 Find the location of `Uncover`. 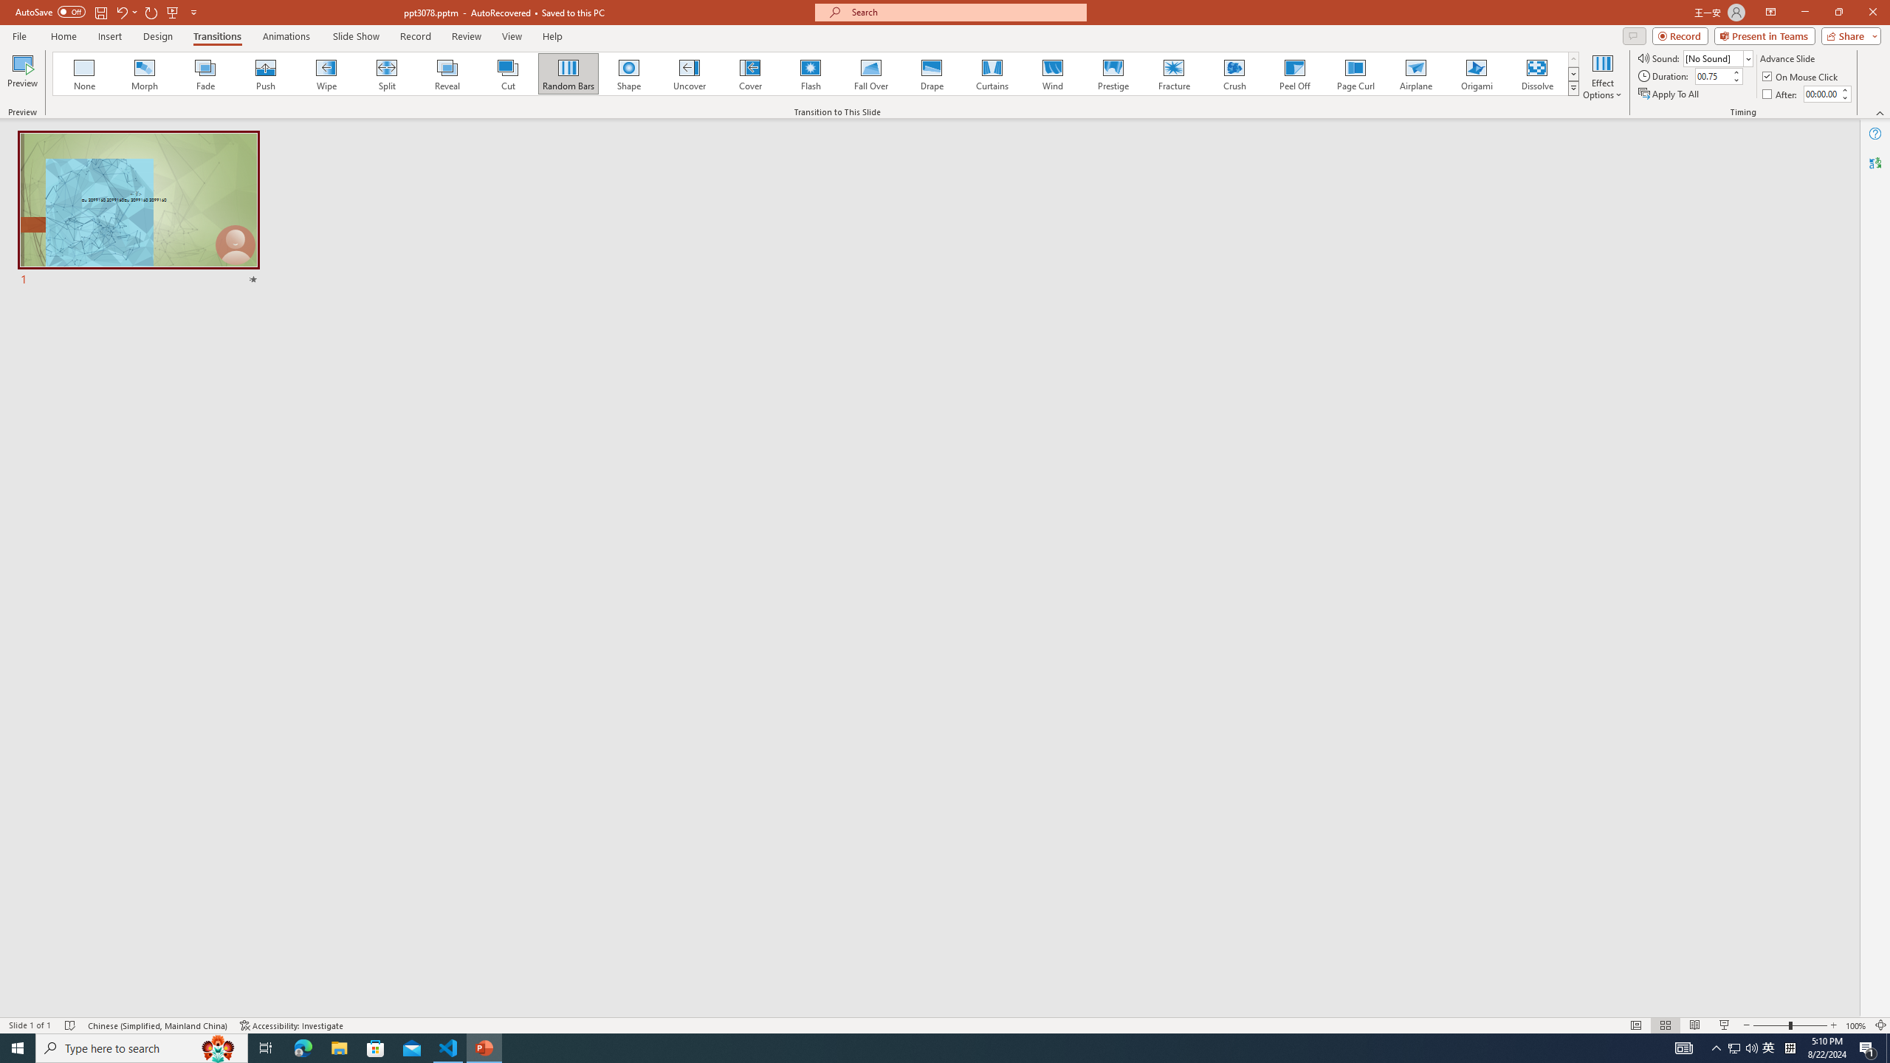

Uncover is located at coordinates (690, 74).